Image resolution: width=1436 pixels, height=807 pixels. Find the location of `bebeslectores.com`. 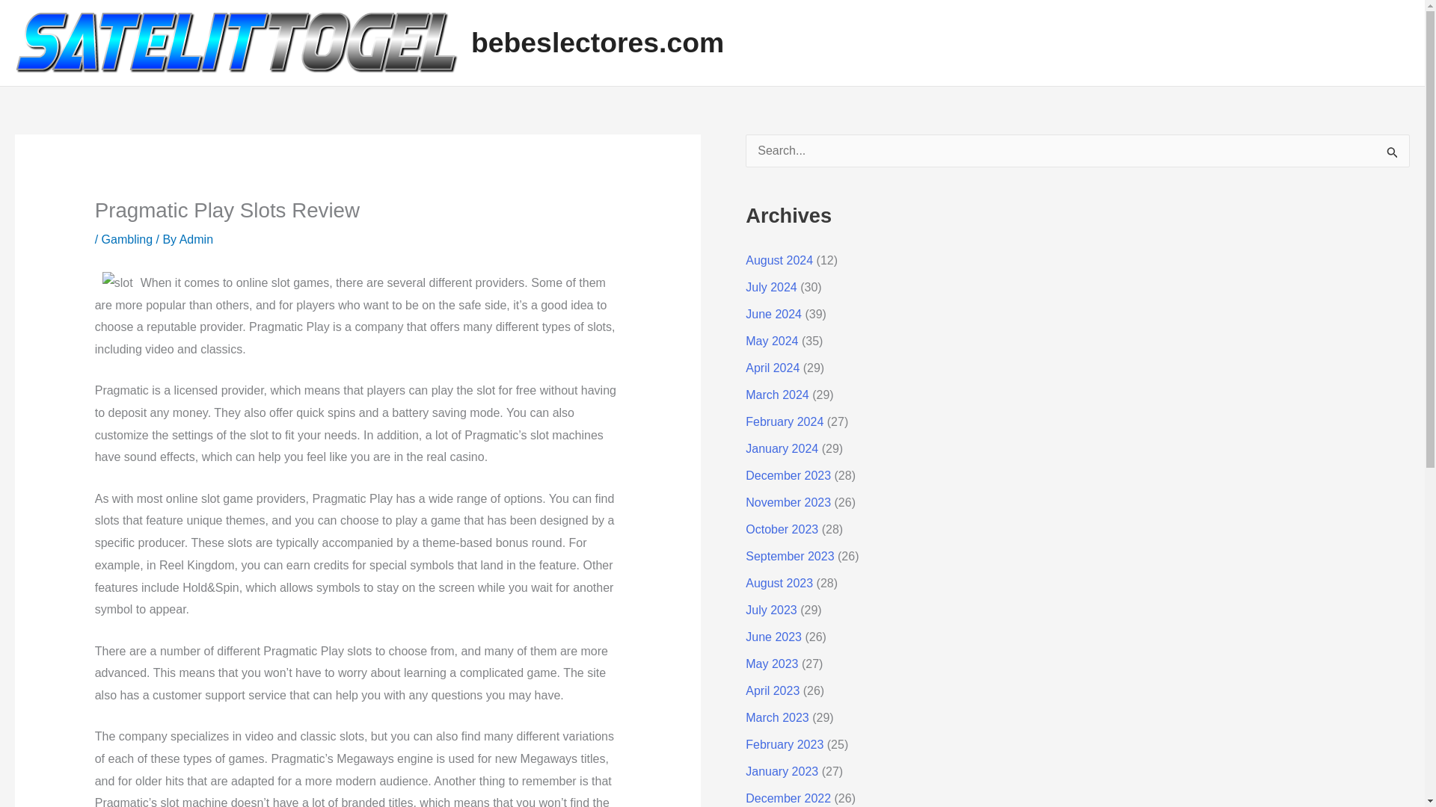

bebeslectores.com is located at coordinates (597, 42).